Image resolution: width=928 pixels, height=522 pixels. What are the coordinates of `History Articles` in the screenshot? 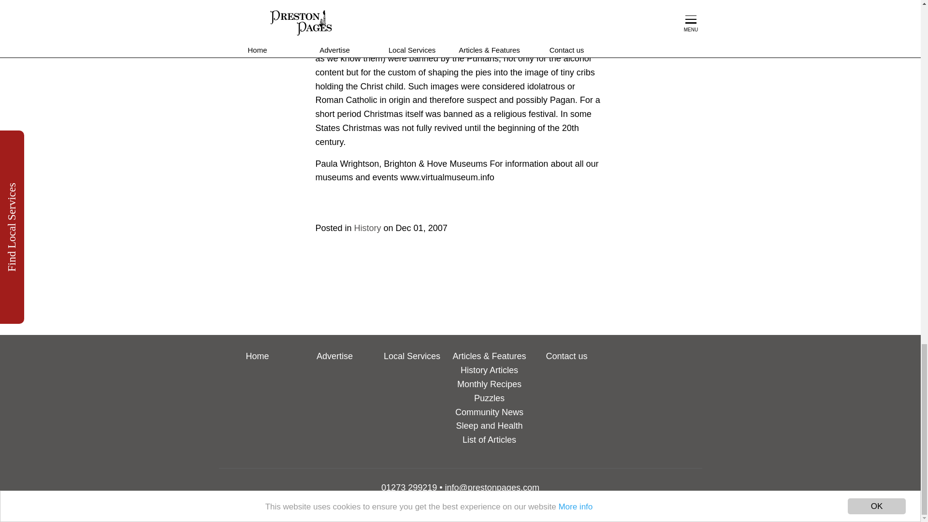 It's located at (489, 370).